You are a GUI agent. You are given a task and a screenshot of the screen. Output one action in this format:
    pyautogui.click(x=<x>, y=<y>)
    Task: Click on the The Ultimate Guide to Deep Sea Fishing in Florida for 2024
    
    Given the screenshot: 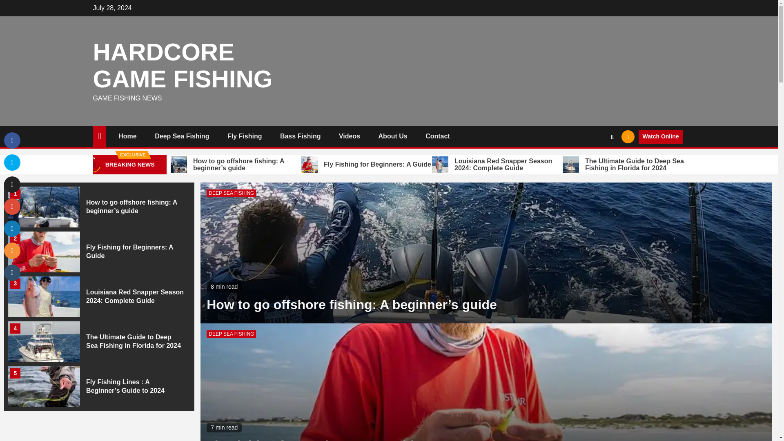 What is the action you would take?
    pyautogui.click(x=628, y=165)
    